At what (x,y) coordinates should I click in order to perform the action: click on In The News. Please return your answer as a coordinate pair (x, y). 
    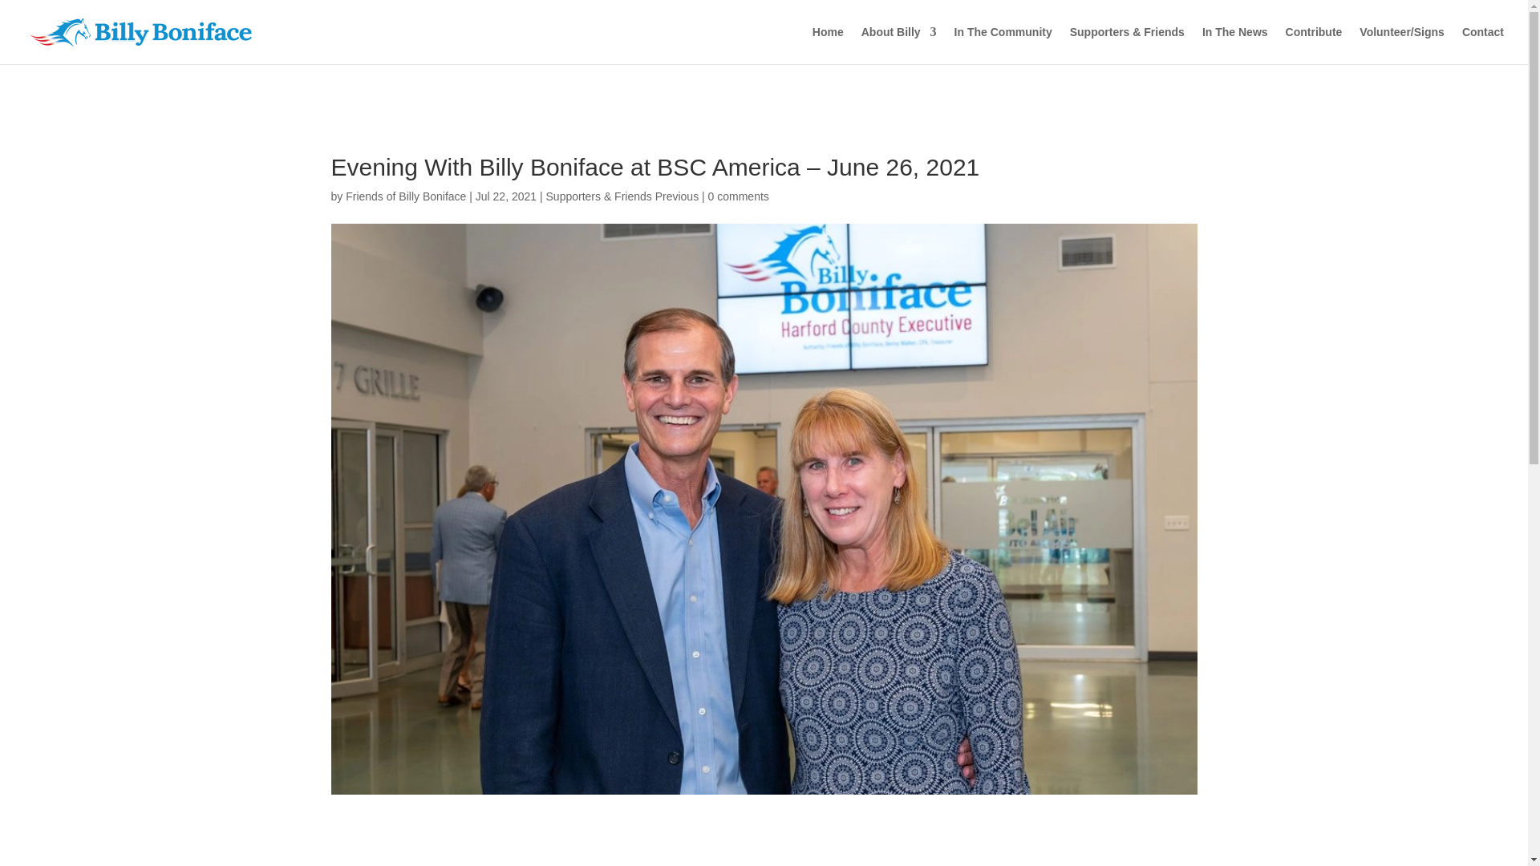
    Looking at the image, I should click on (1235, 45).